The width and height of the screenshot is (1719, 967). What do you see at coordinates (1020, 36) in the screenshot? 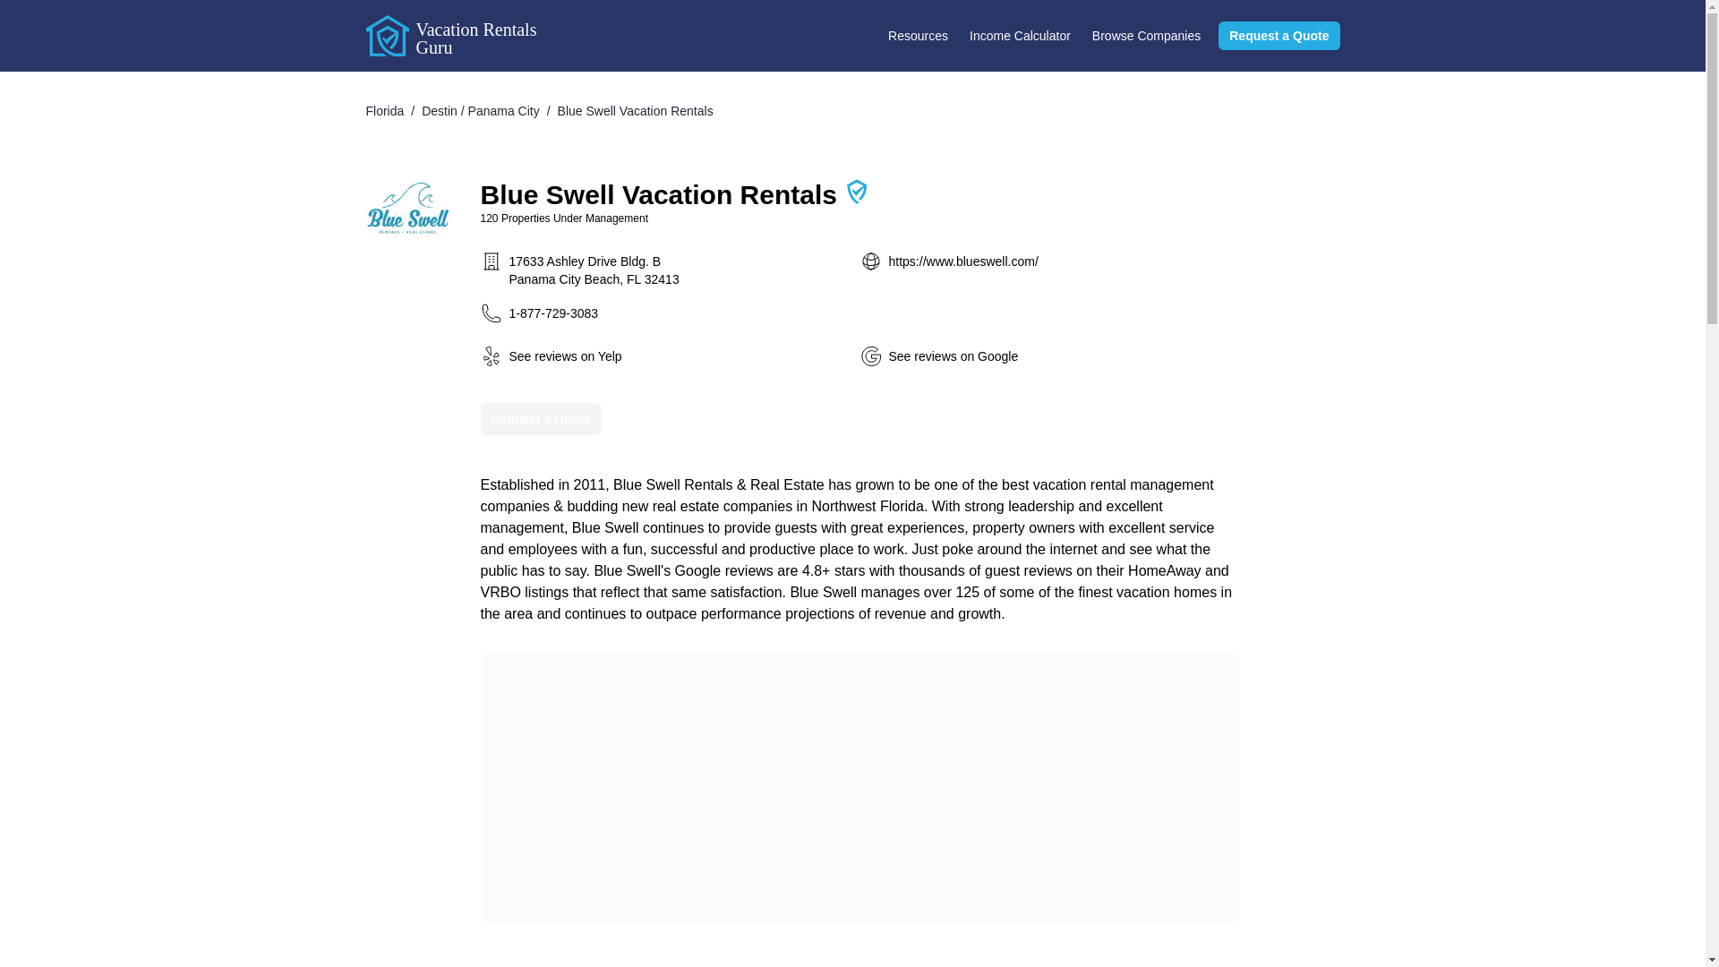
I see `Income Calculator` at bounding box center [1020, 36].